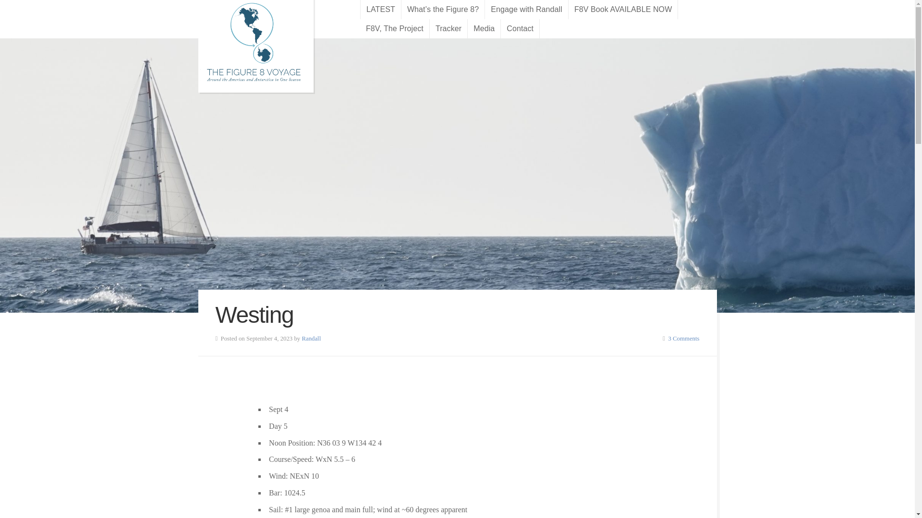 This screenshot has width=922, height=518. Describe the element at coordinates (520, 28) in the screenshot. I see `Contact` at that location.